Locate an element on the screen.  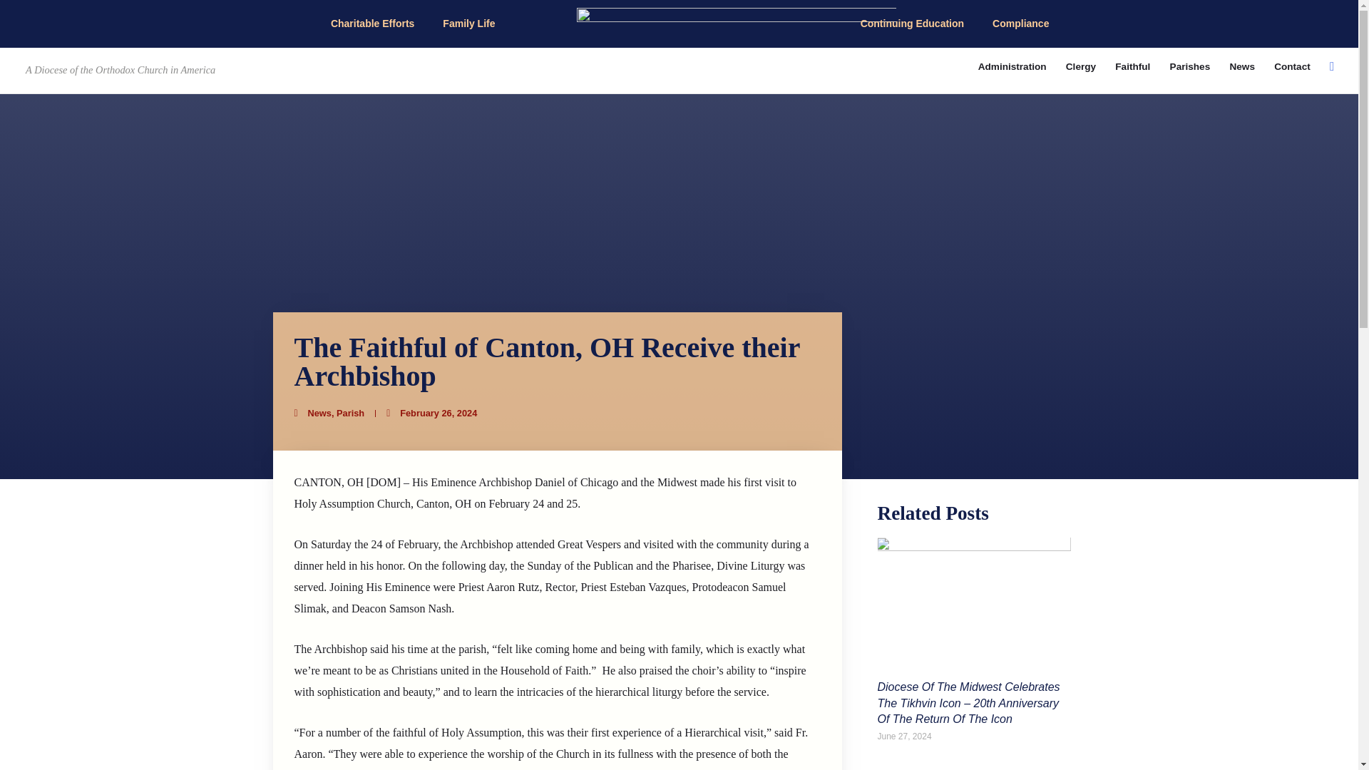
Administration is located at coordinates (1011, 66).